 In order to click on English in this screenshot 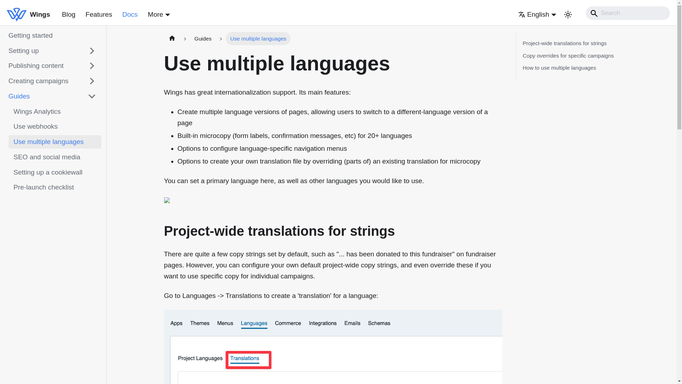, I will do `click(537, 14)`.